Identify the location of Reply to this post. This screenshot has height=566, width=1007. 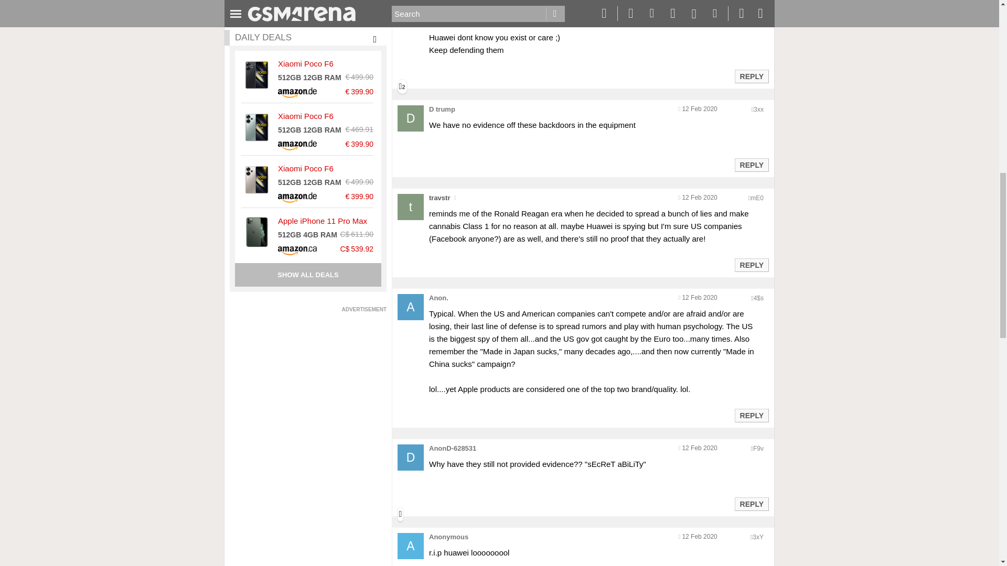
(751, 77).